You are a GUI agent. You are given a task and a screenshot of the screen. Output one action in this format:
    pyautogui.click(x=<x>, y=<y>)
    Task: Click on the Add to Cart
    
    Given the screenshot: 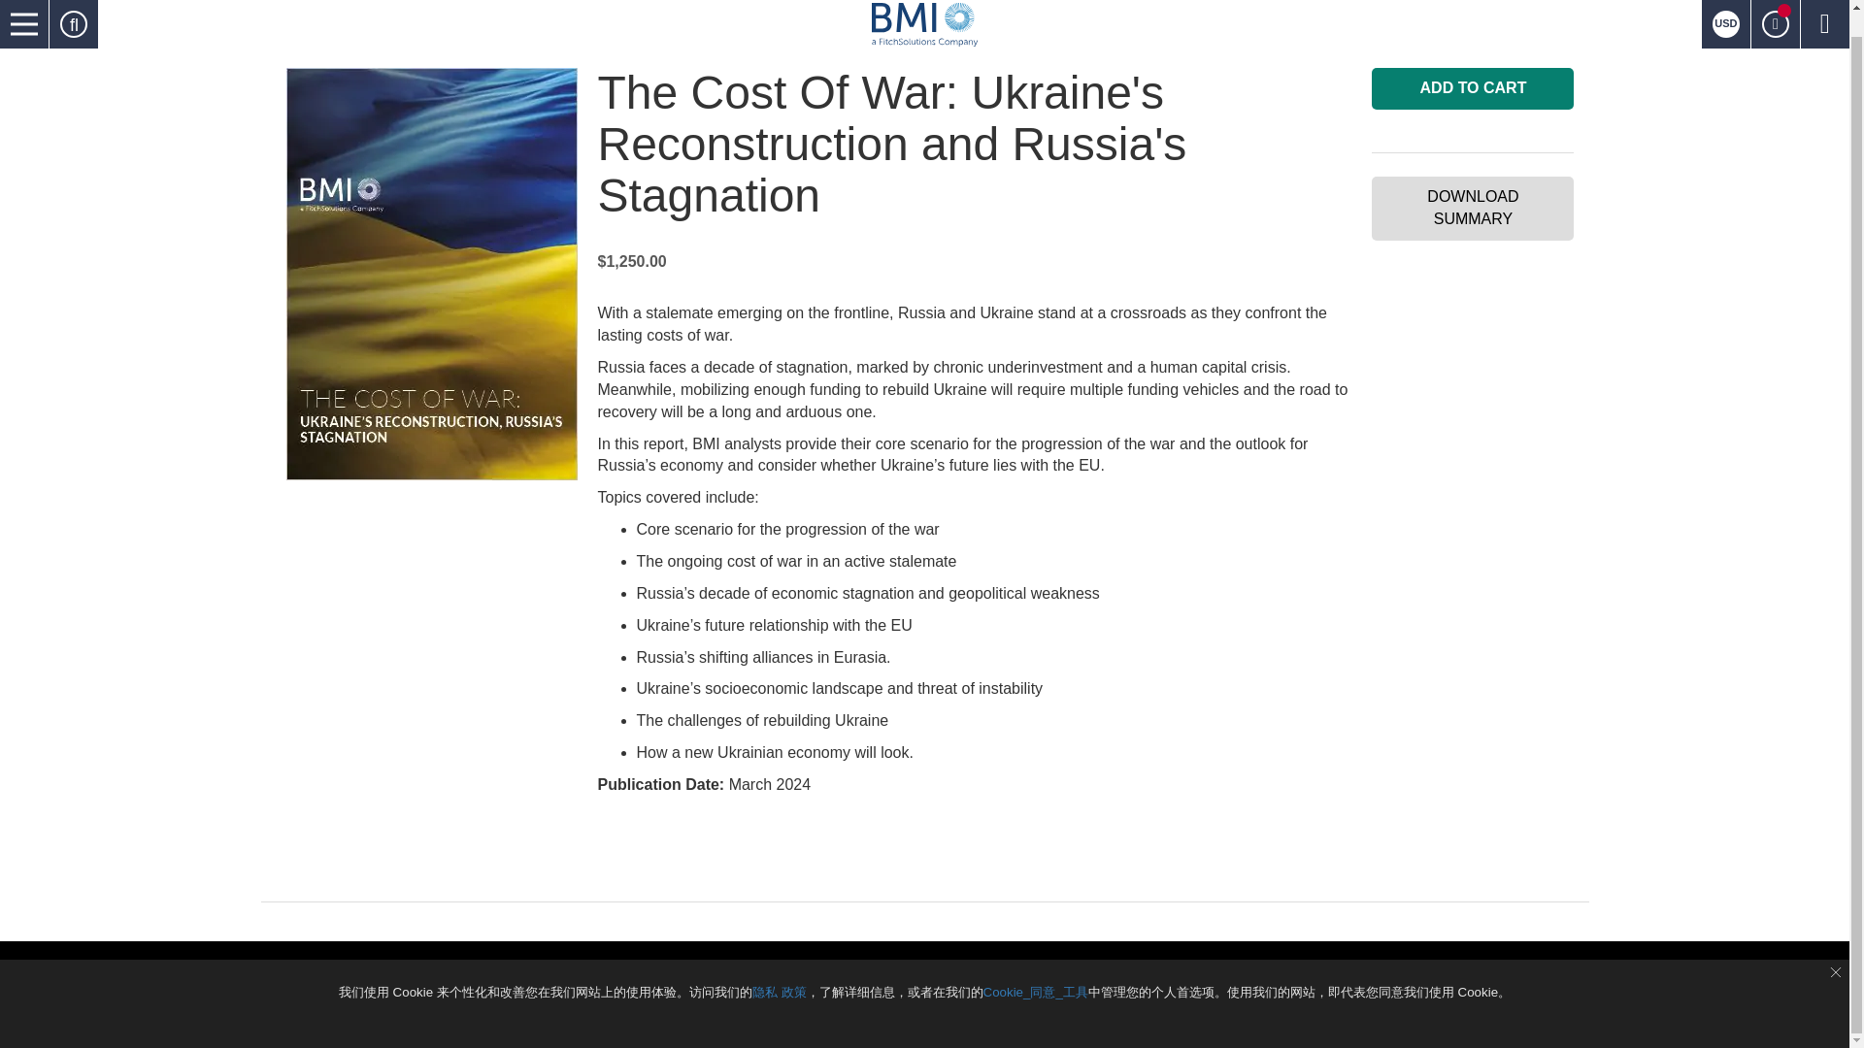 What is the action you would take?
    pyautogui.click(x=1472, y=89)
    